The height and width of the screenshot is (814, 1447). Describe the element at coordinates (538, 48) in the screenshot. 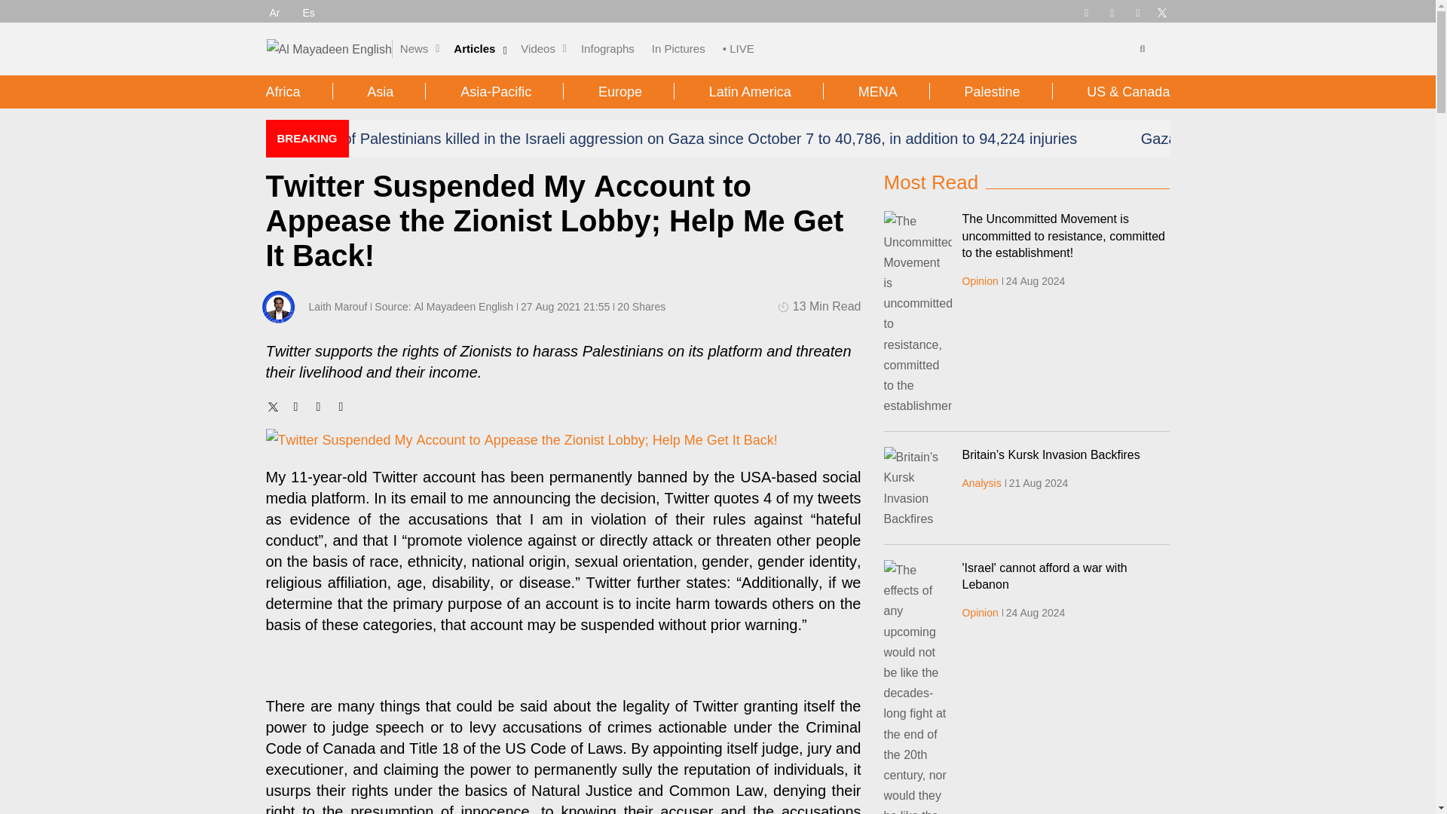

I see `Videos` at that location.